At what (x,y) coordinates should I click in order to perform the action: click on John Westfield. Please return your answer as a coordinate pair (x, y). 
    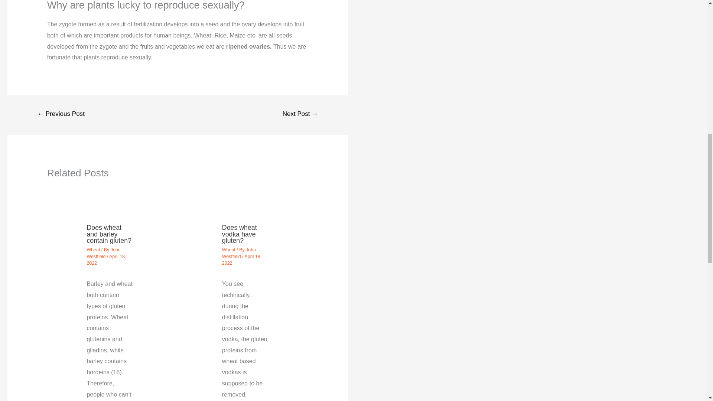
    Looking at the image, I should click on (103, 253).